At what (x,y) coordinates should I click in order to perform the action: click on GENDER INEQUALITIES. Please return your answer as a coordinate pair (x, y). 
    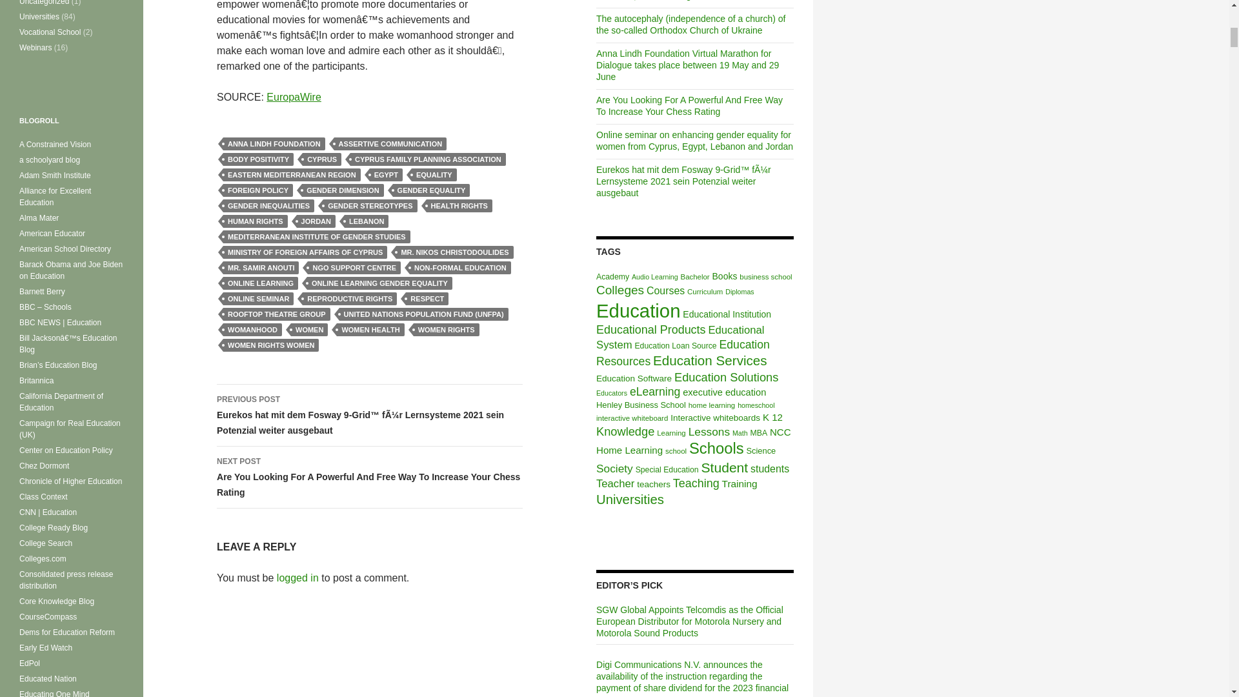
    Looking at the image, I should click on (268, 205).